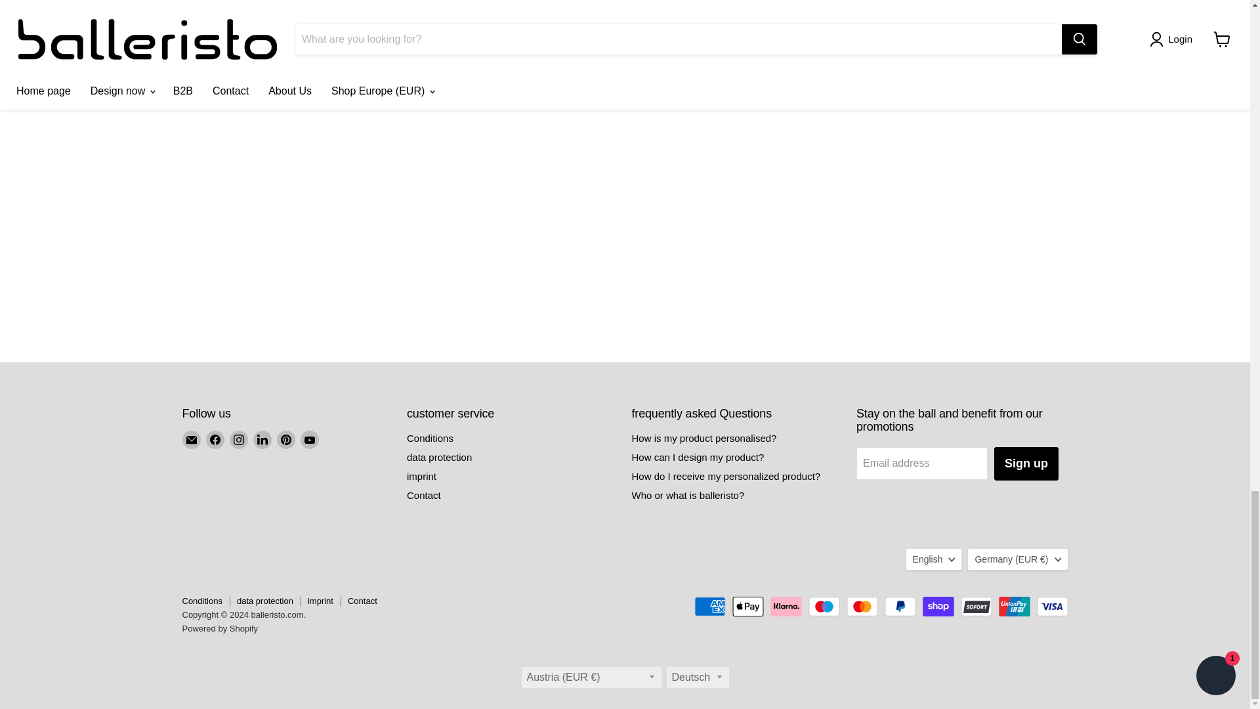  Describe the element at coordinates (310, 439) in the screenshot. I see `YouTube` at that location.